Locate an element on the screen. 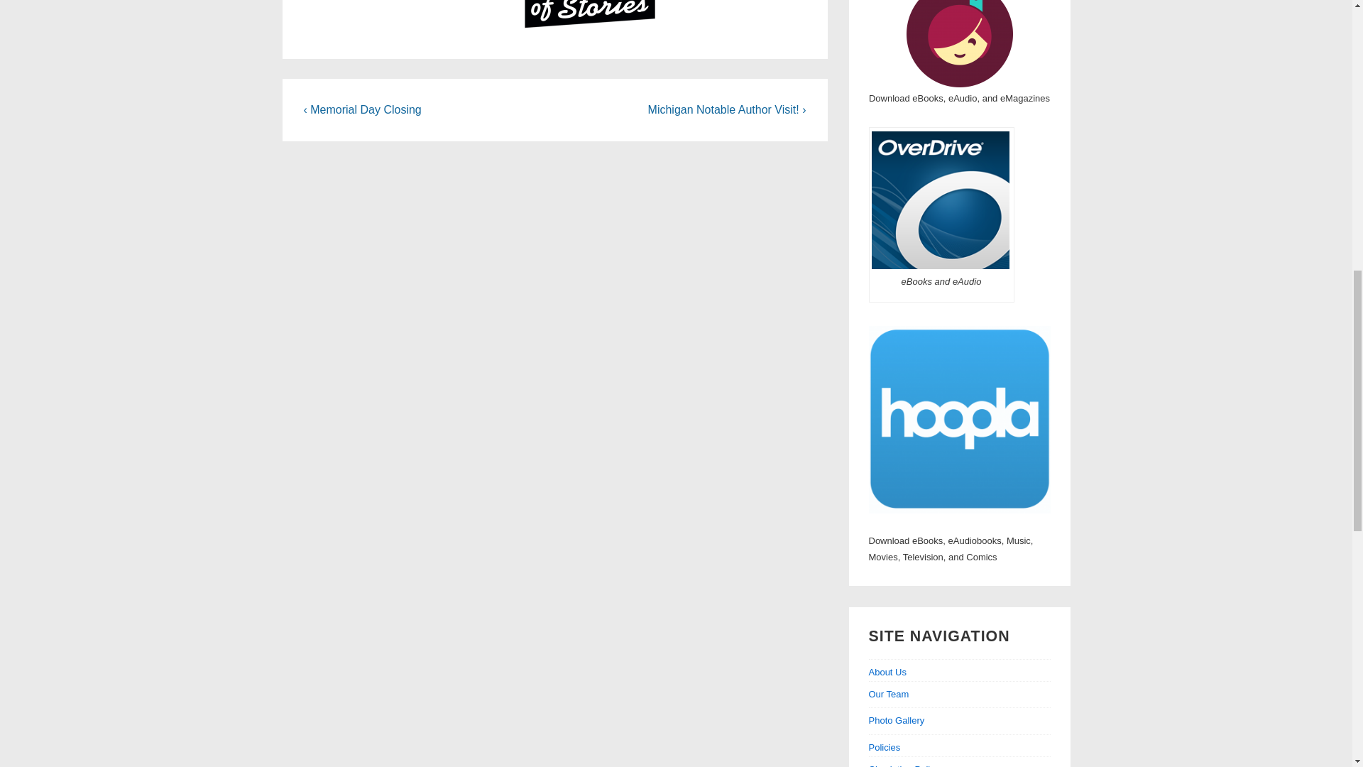 This screenshot has height=767, width=1363. Photo Gallery is located at coordinates (897, 720).